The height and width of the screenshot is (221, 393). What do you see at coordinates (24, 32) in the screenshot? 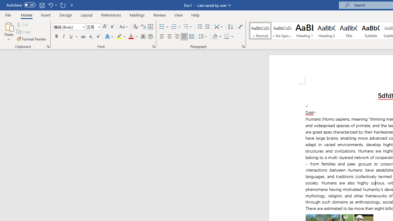
I see `Copy` at bounding box center [24, 32].